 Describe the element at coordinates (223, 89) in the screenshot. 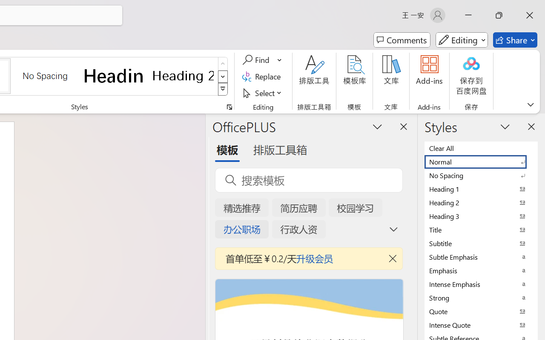

I see `Class: NetUIImage` at that location.